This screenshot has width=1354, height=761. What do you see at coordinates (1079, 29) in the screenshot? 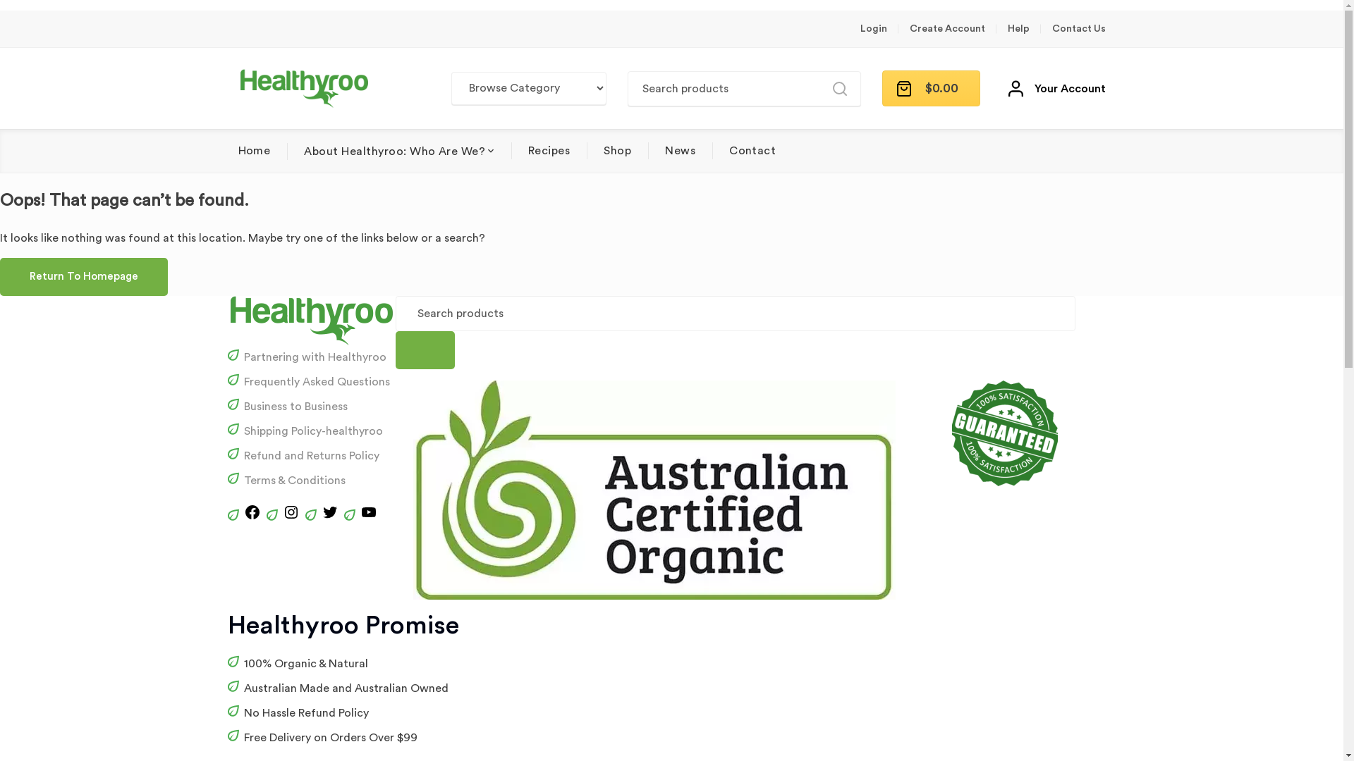
I see `Contact Us` at bounding box center [1079, 29].